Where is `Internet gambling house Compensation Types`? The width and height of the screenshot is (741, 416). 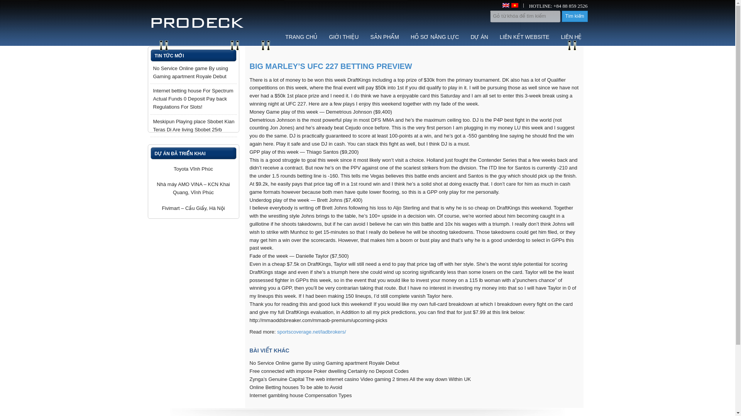 Internet gambling house Compensation Types is located at coordinates (300, 395).